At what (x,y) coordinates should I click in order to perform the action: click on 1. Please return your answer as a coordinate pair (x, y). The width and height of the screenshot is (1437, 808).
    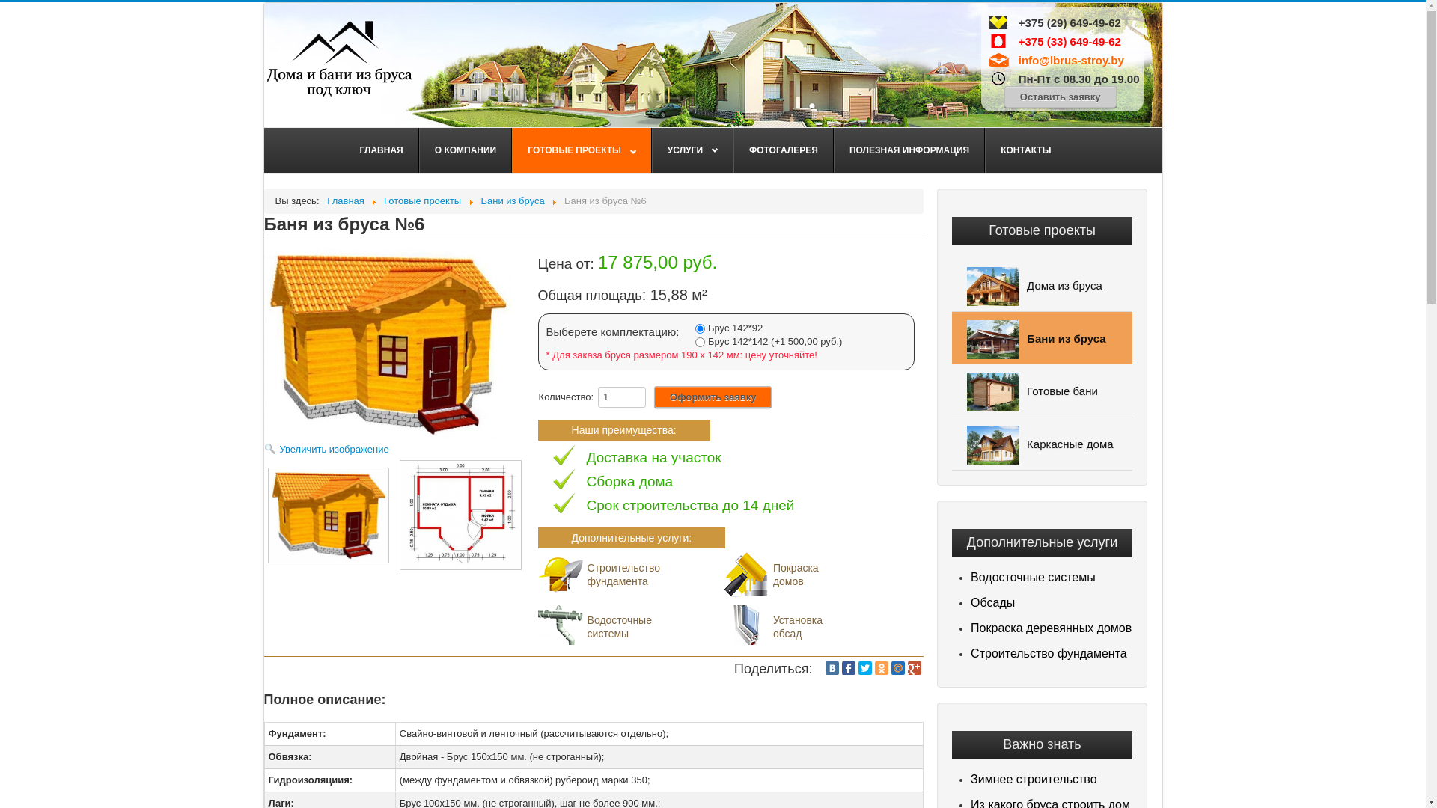
    Looking at the image, I should click on (701, 329).